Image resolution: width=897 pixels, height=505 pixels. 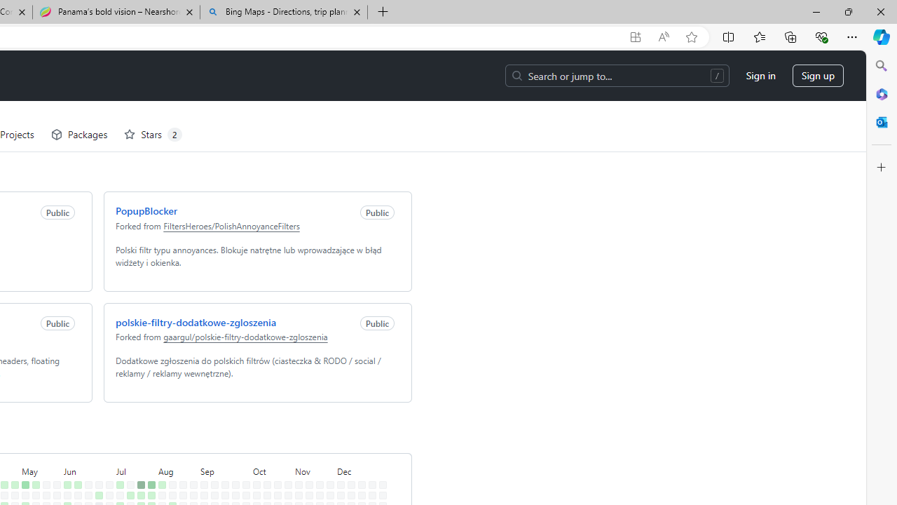 What do you see at coordinates (22, 434) in the screenshot?
I see `6 contributions on May 5th.` at bounding box center [22, 434].